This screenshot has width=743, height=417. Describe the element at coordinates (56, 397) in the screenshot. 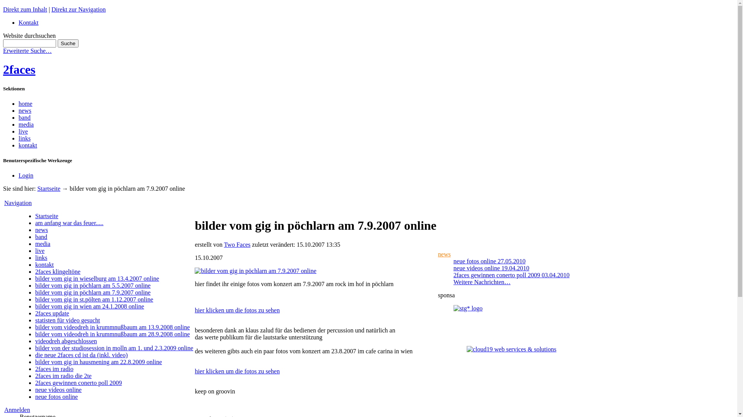

I see `neue fotos online` at that location.